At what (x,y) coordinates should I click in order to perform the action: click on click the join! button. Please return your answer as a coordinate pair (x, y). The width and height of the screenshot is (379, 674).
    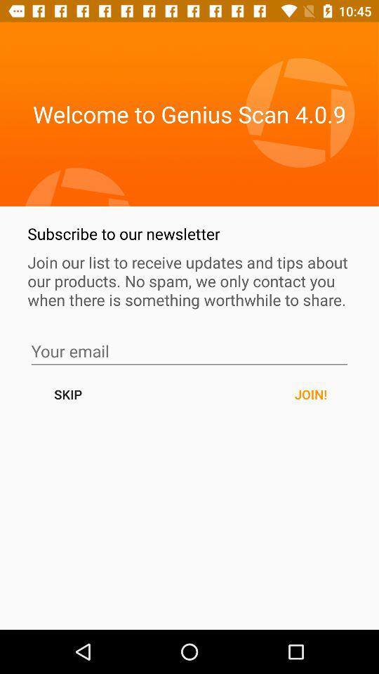
    Looking at the image, I should click on (310, 395).